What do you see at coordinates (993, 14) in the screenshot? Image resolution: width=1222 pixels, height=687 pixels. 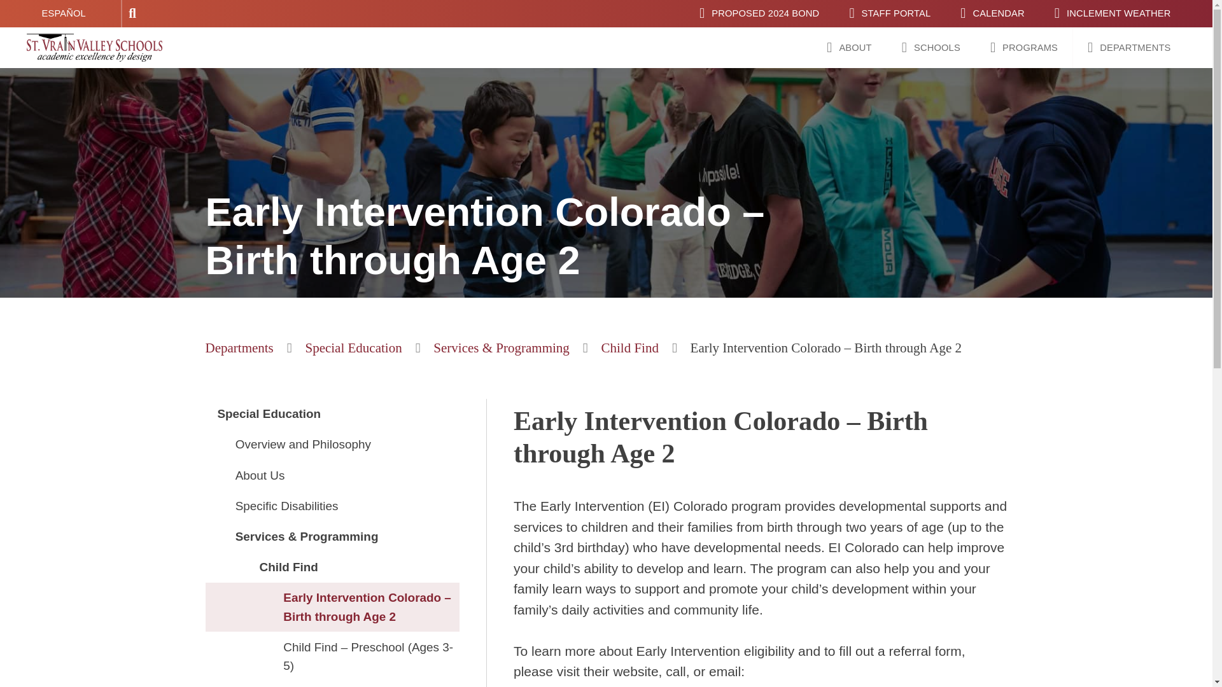 I see `CALENDAR` at bounding box center [993, 14].